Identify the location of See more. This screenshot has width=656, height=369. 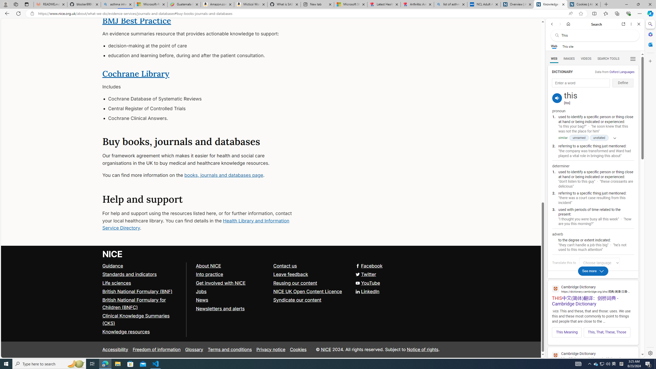
(593, 271).